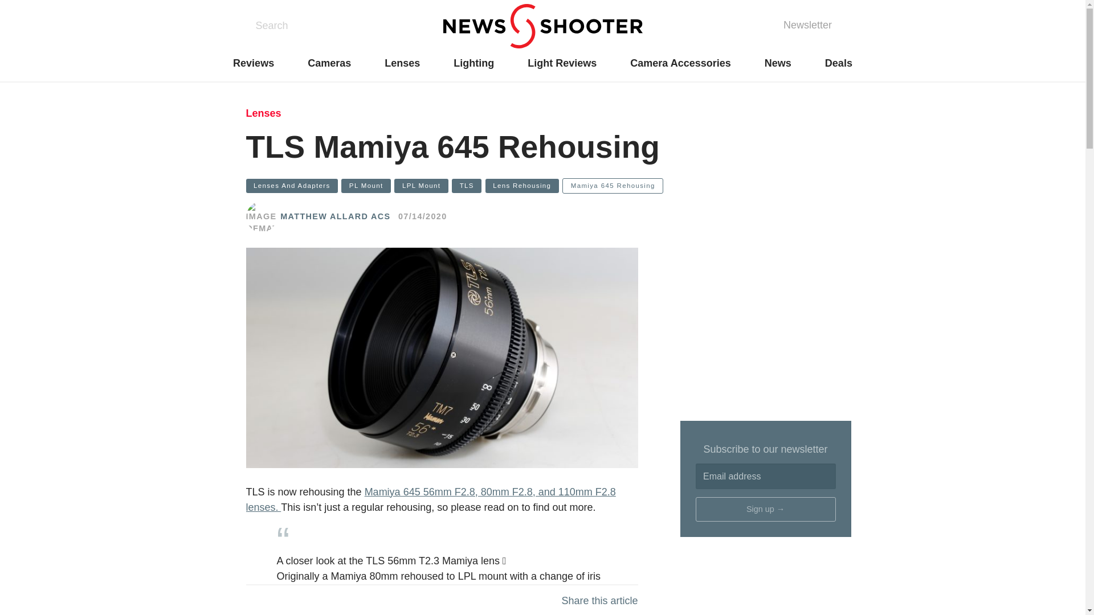  I want to click on Cameras, so click(329, 63).